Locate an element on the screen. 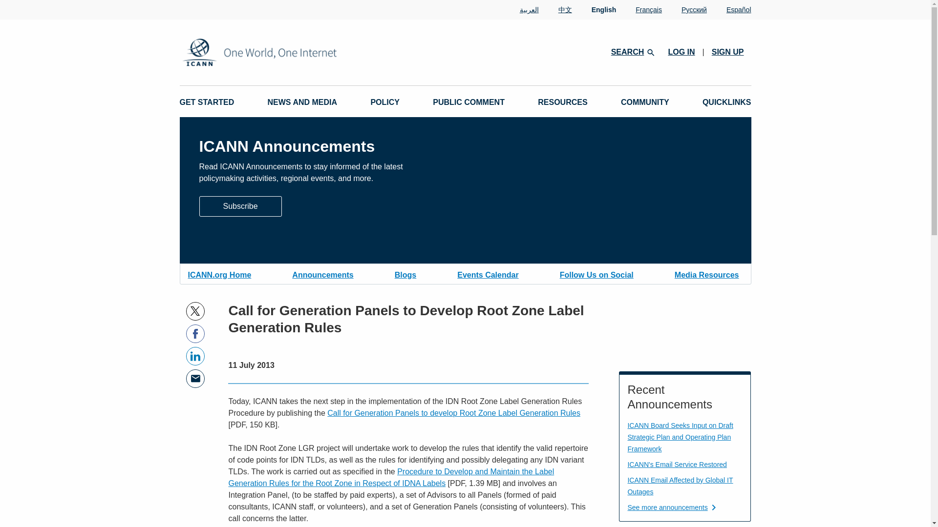 The height and width of the screenshot is (527, 938). COMMUNITY is located at coordinates (645, 102).